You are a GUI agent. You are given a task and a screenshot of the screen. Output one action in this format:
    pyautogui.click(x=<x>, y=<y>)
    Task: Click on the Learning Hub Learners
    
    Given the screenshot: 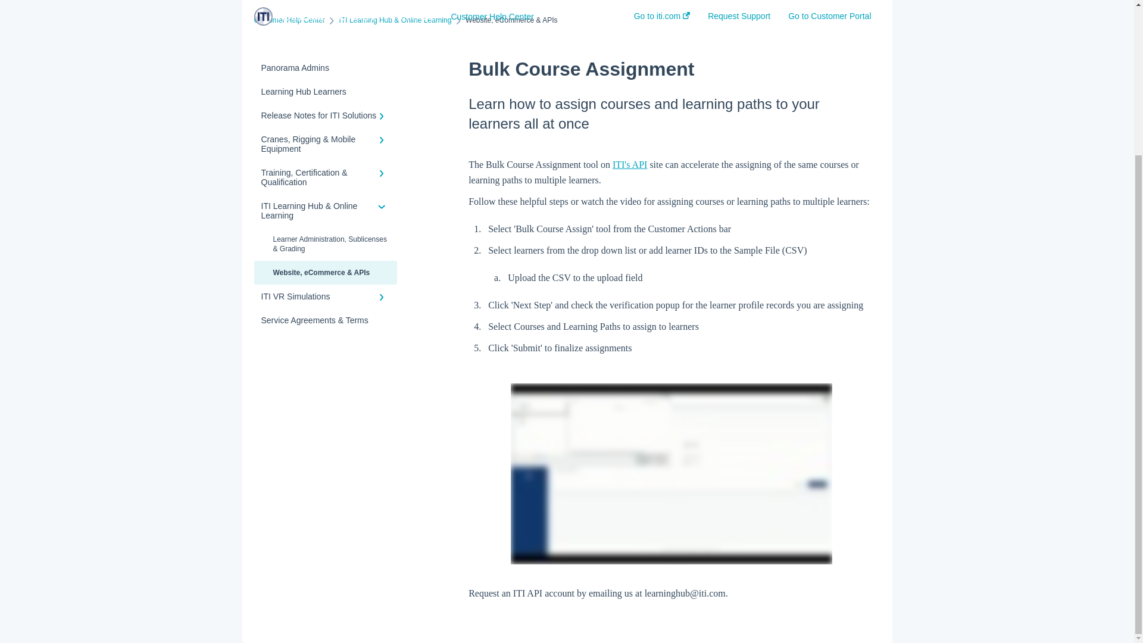 What is the action you would take?
    pyautogui.click(x=325, y=91)
    